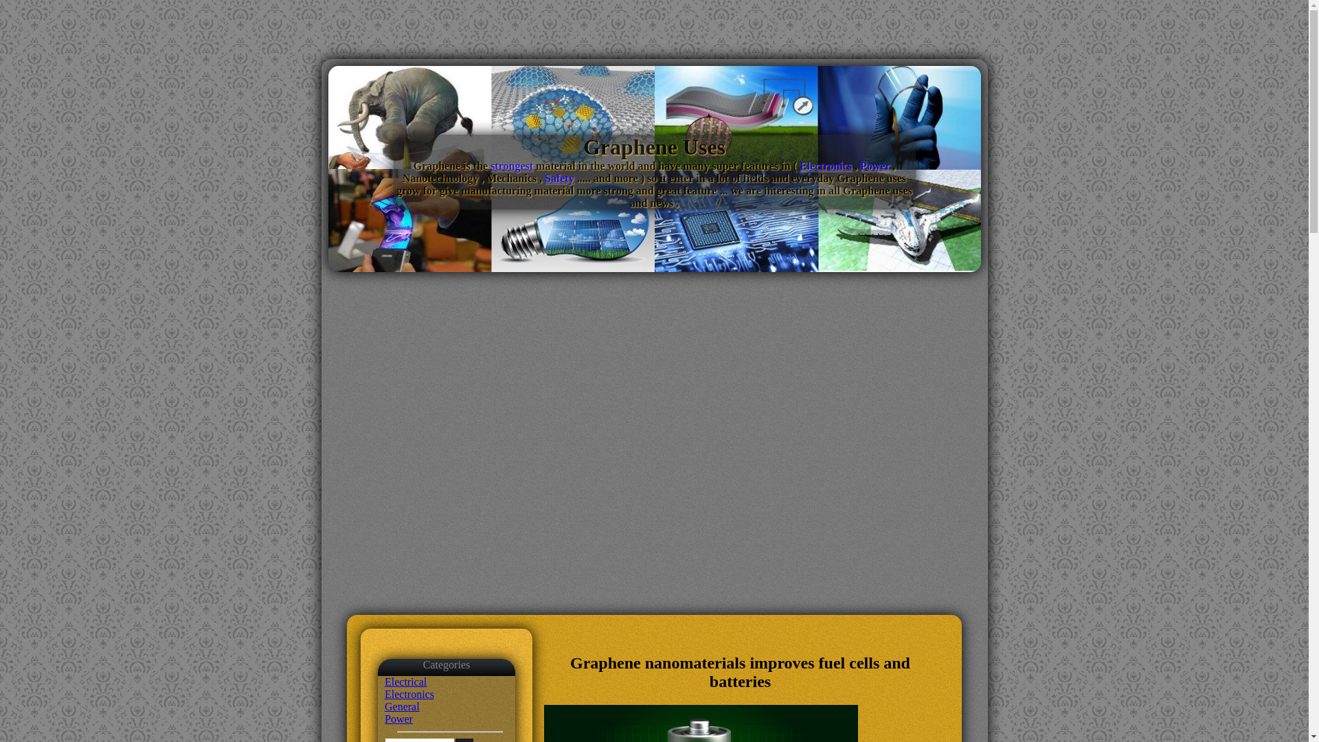 The image size is (1319, 742). Describe the element at coordinates (559, 177) in the screenshot. I see `Safety` at that location.